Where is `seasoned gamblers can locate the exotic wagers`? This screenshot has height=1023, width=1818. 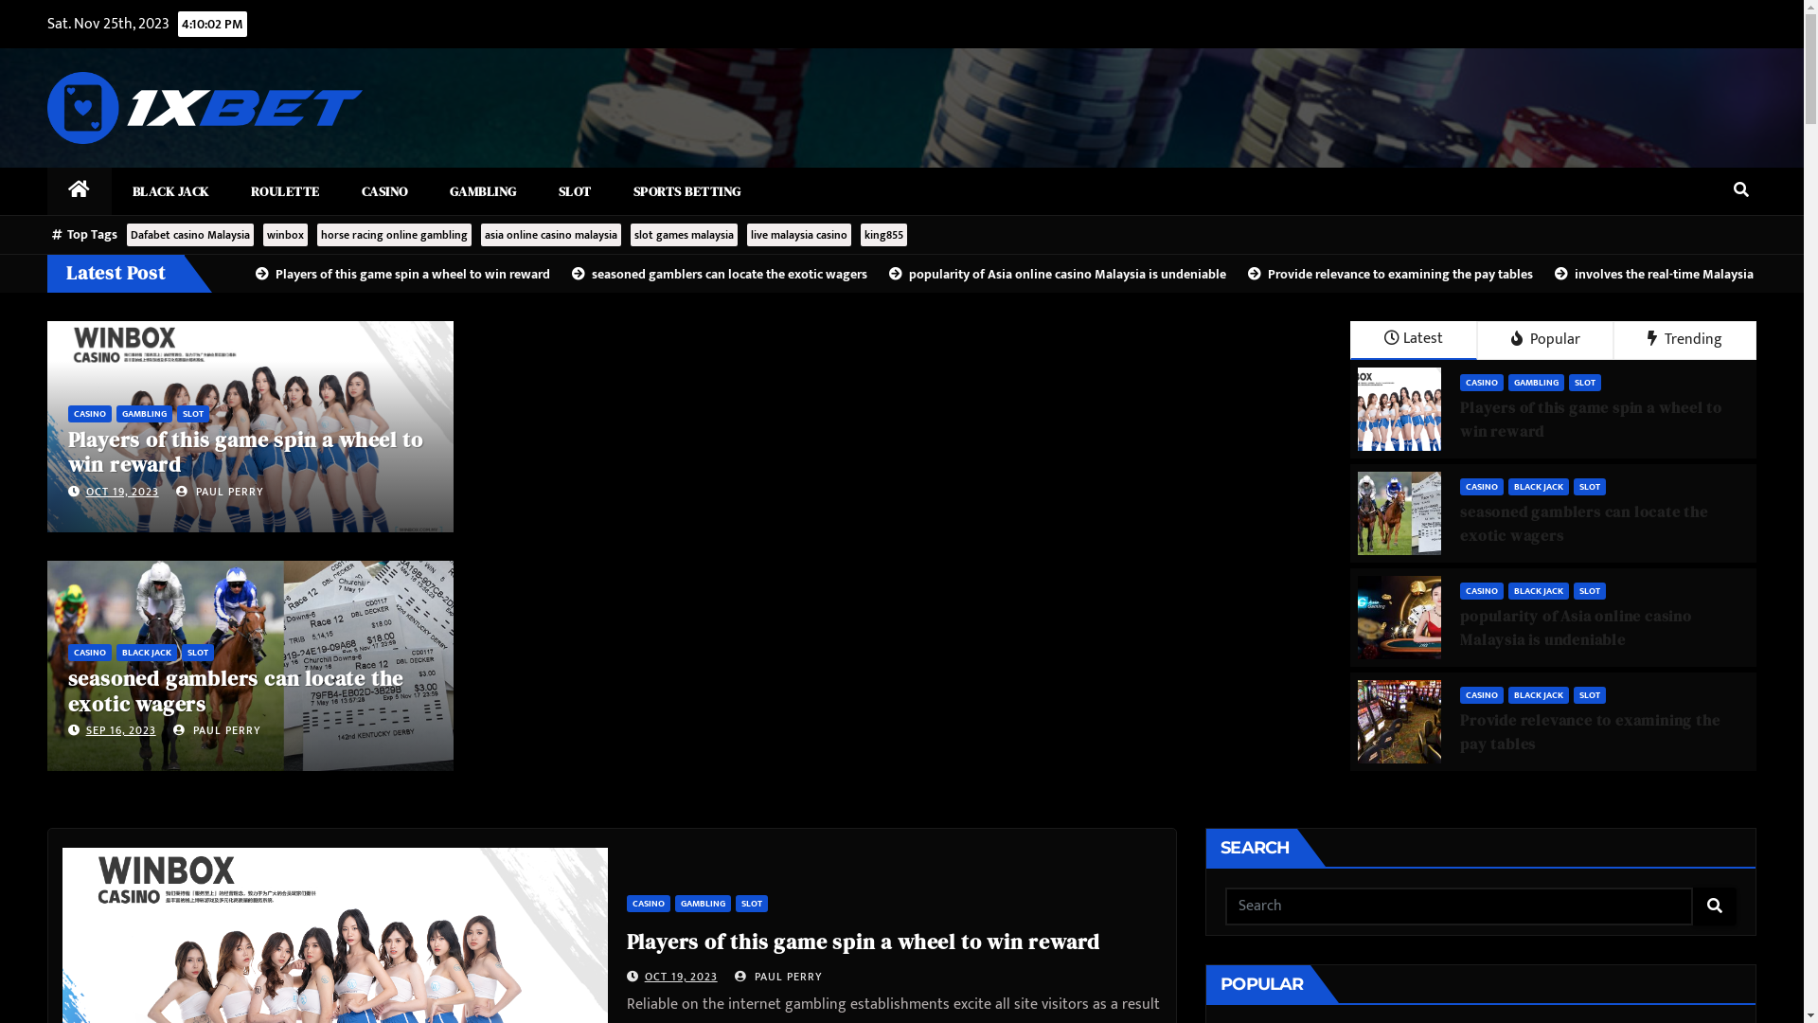 seasoned gamblers can locate the exotic wagers is located at coordinates (1584, 523).